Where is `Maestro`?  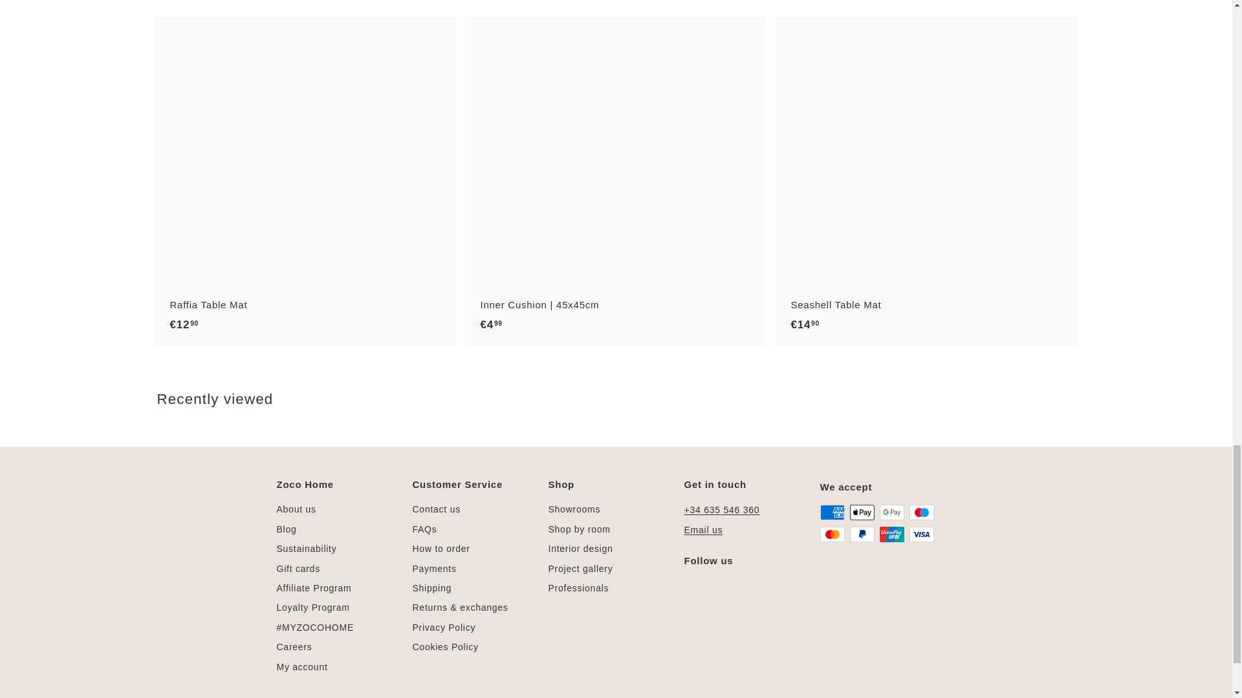 Maestro is located at coordinates (921, 512).